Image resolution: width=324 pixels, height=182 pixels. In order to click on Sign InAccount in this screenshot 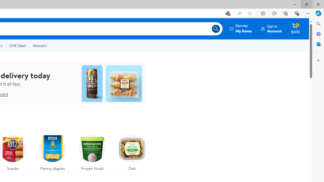, I will do `click(271, 29)`.